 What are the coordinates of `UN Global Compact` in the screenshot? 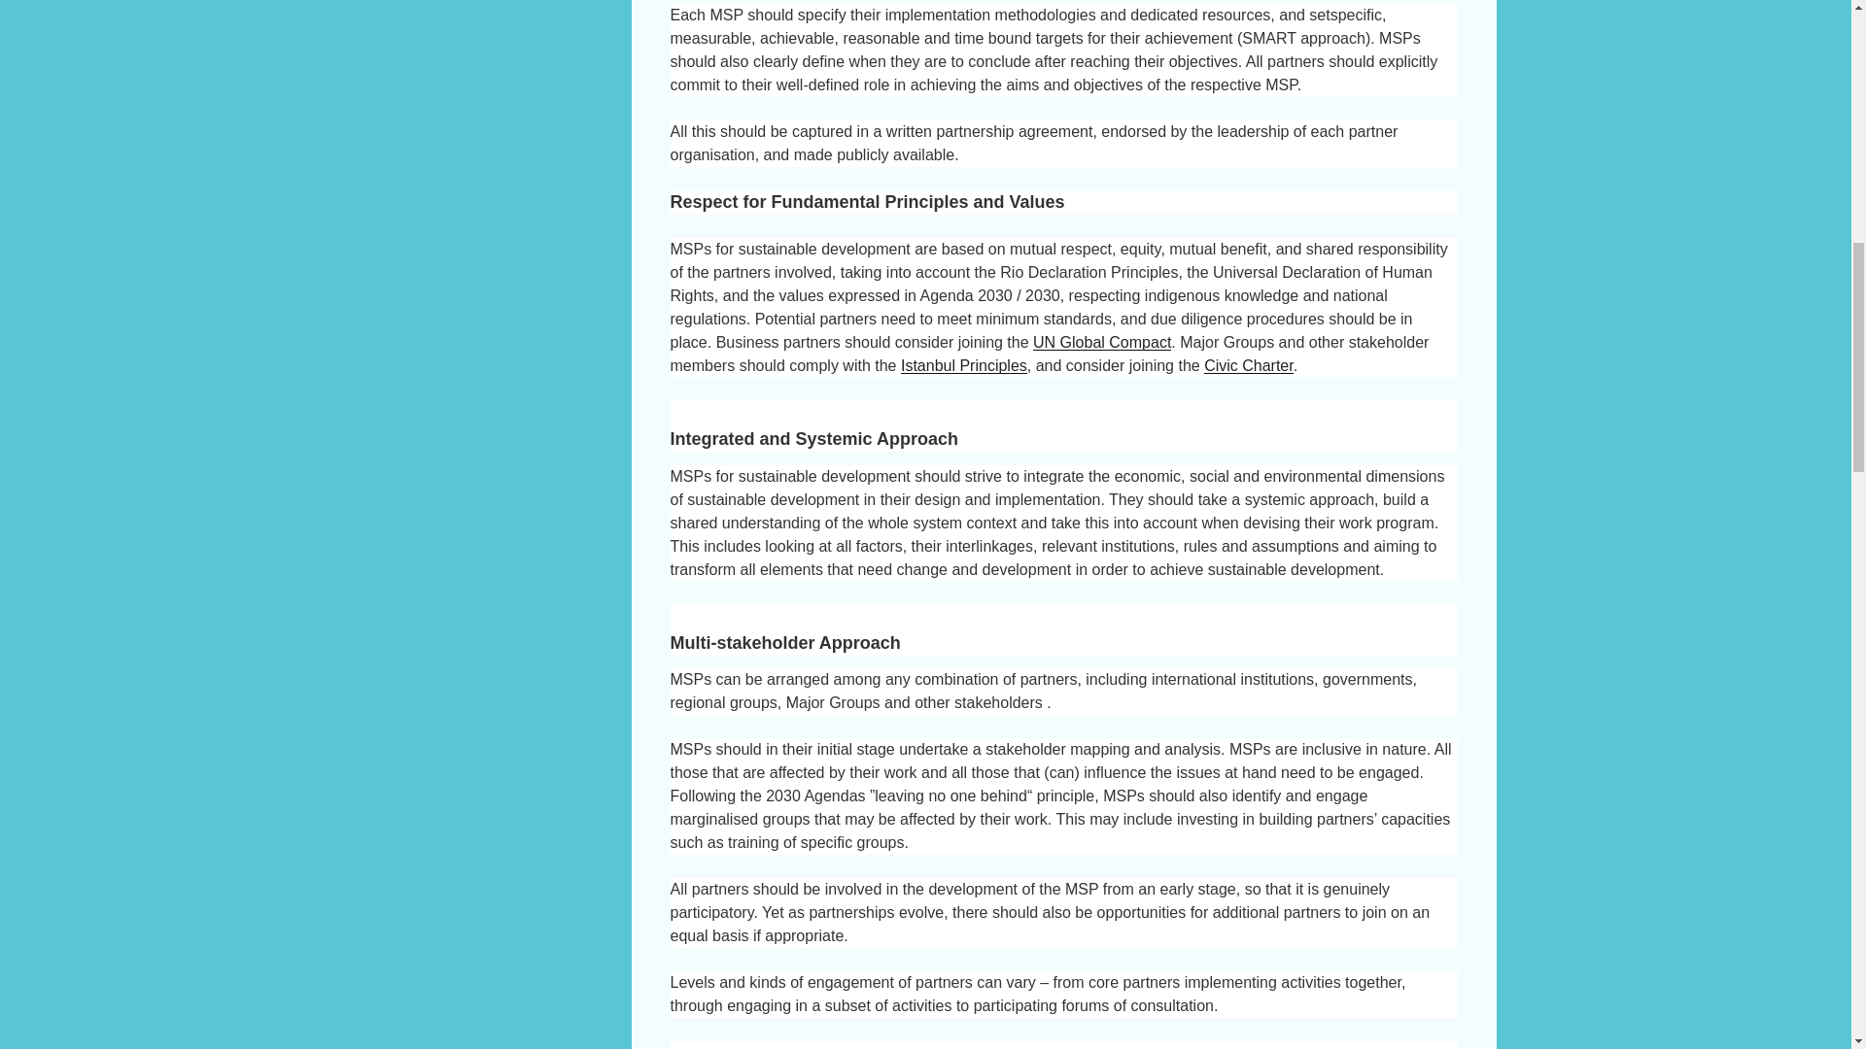 It's located at (1102, 342).